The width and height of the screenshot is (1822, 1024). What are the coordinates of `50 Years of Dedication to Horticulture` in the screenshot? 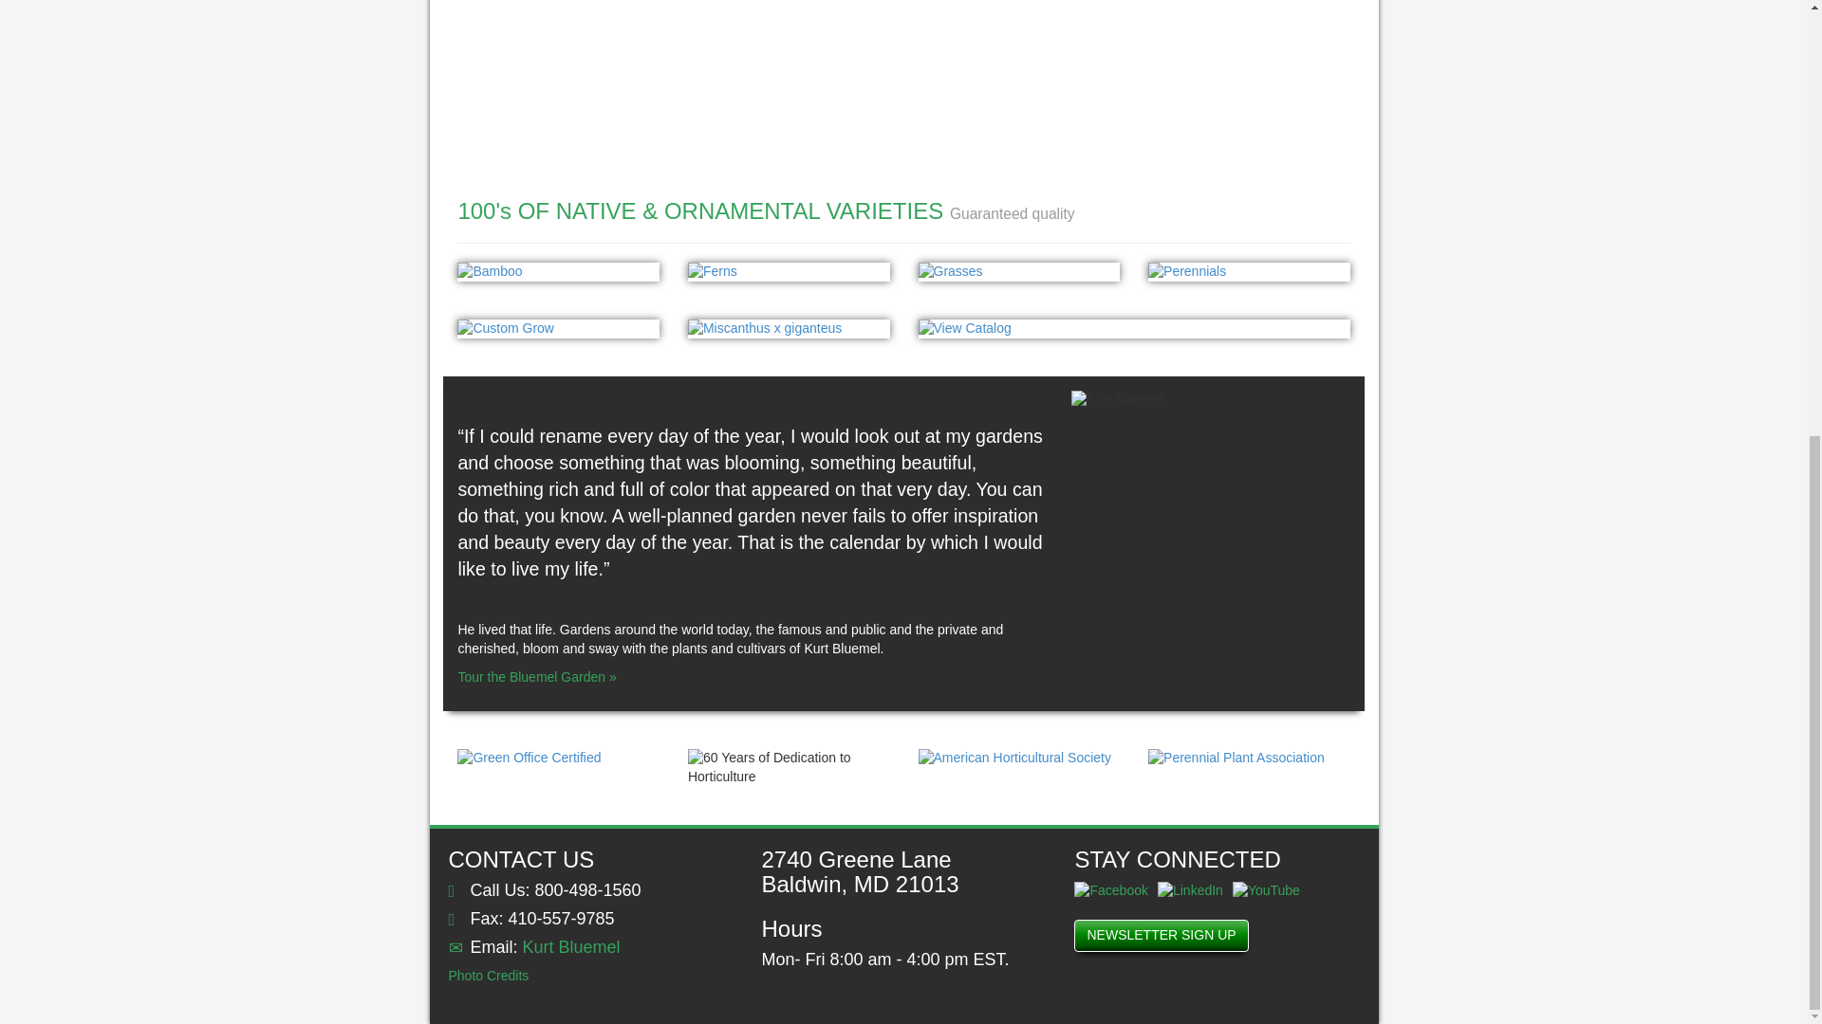 It's located at (790, 768).